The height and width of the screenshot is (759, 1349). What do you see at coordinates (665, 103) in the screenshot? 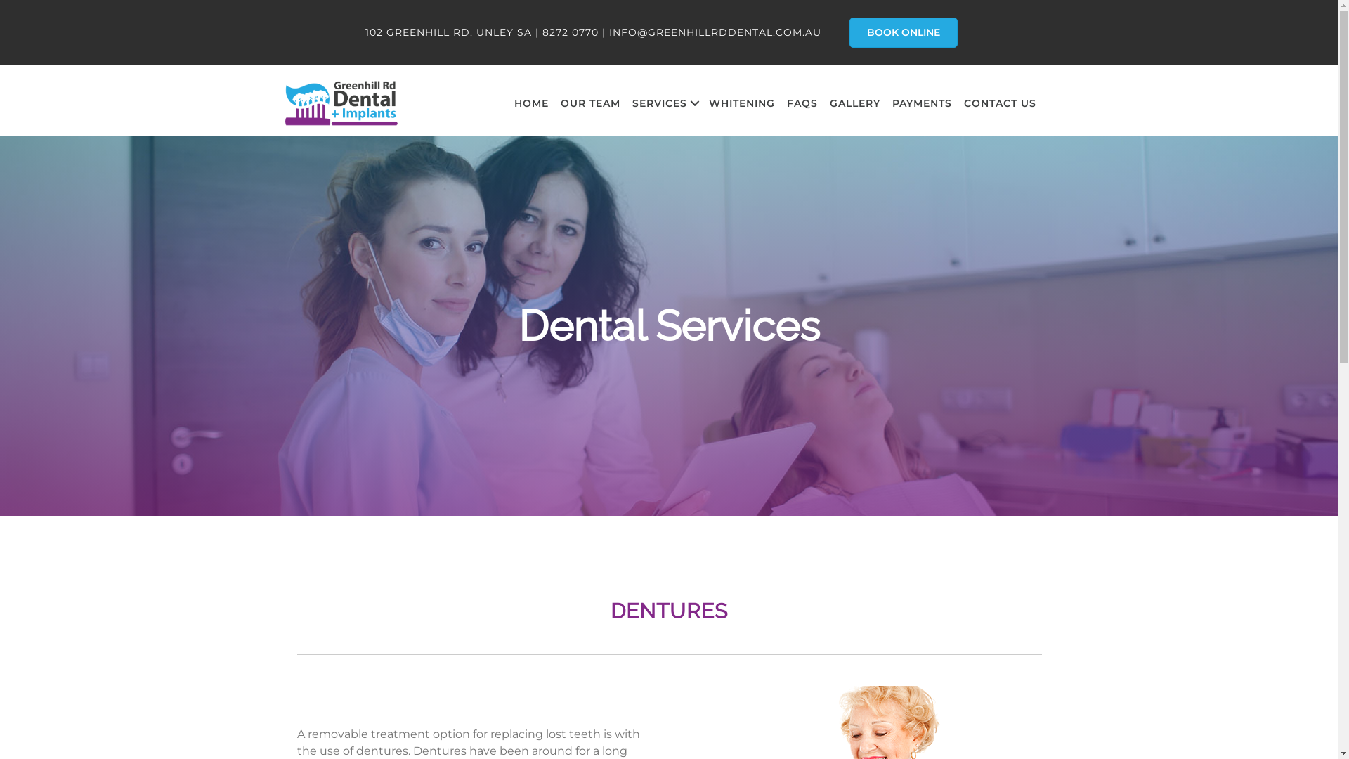
I see `SERVICES` at bounding box center [665, 103].